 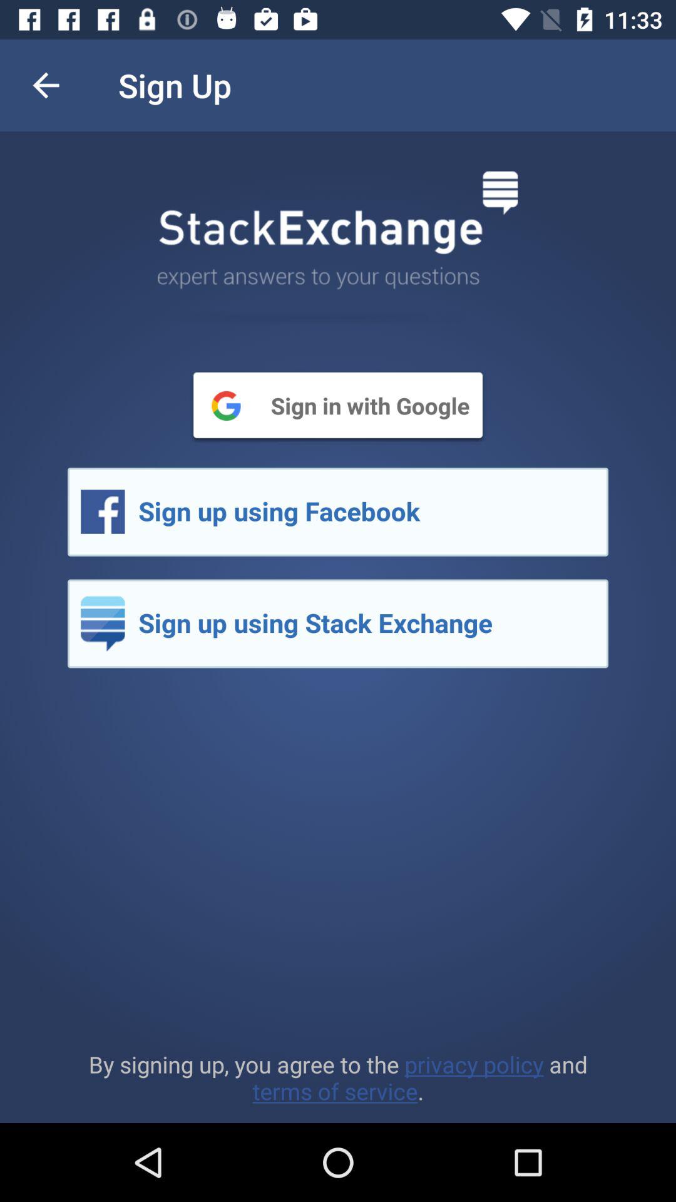 I want to click on launch icon next to sign up item, so click(x=46, y=85).